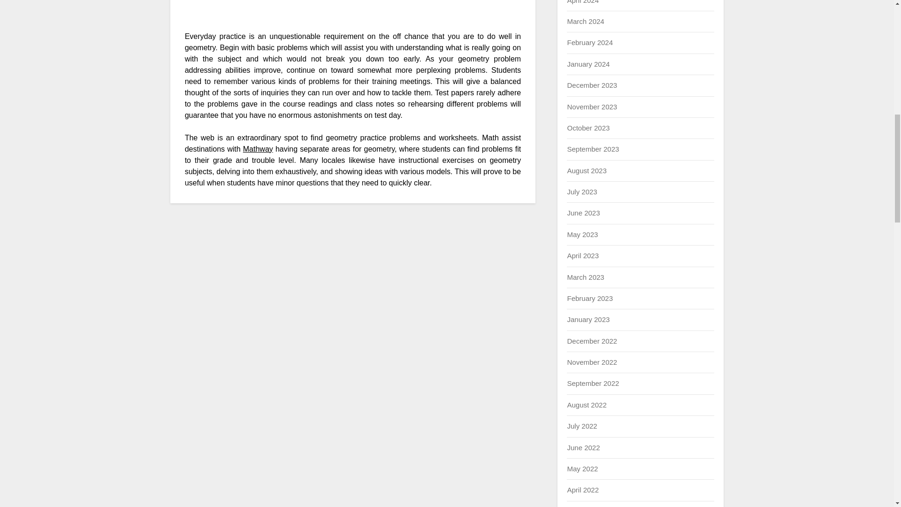 The width and height of the screenshot is (901, 507). What do you see at coordinates (587, 170) in the screenshot?
I see `August 2023` at bounding box center [587, 170].